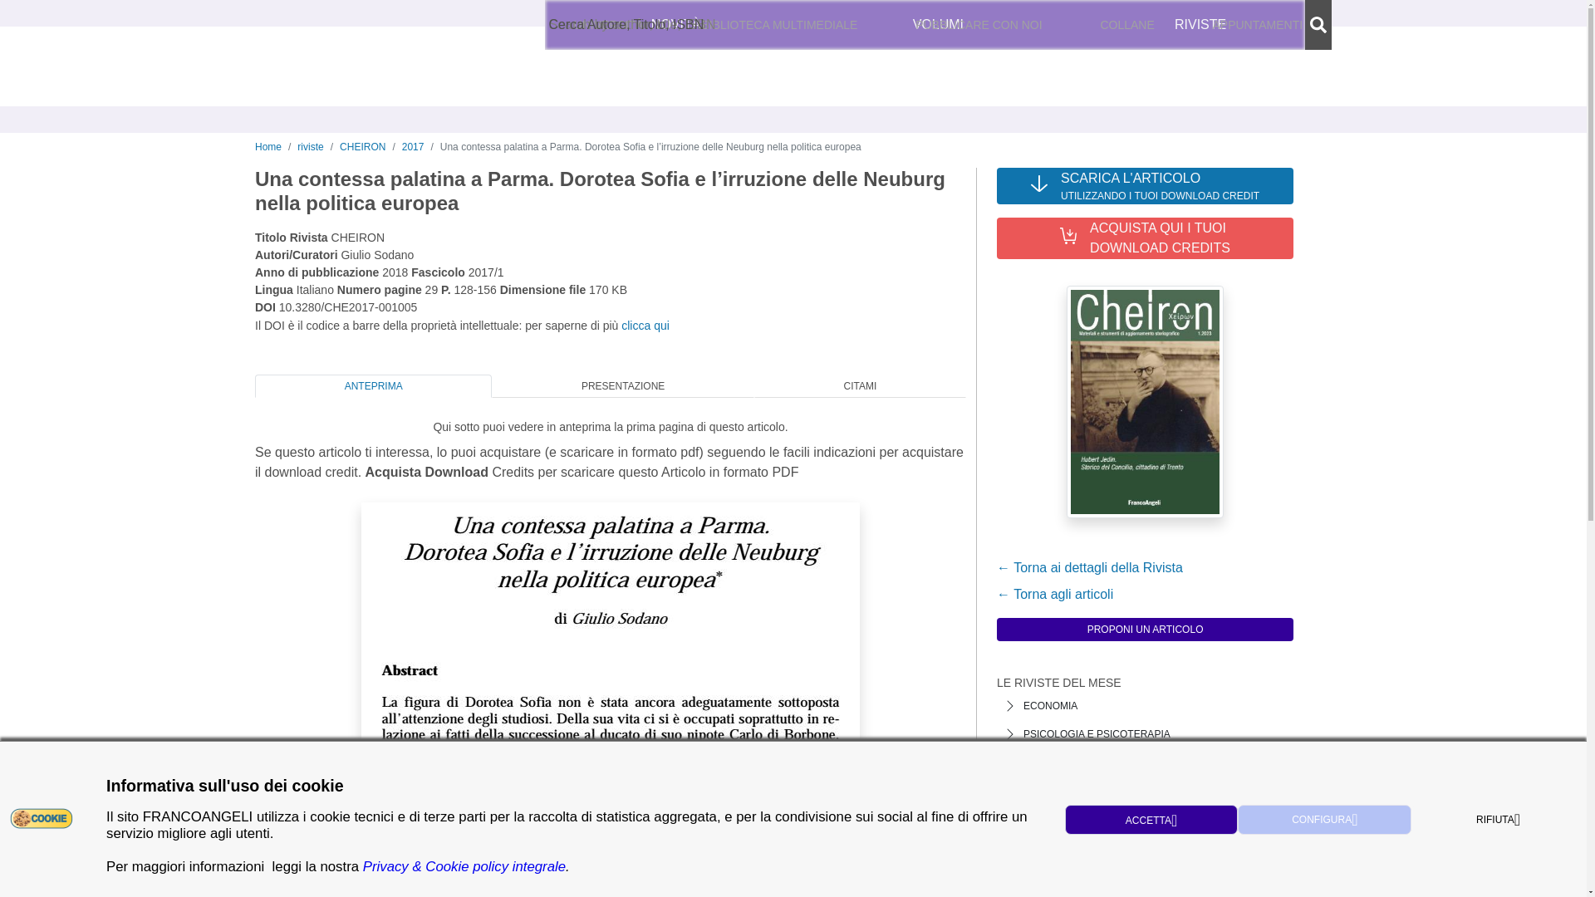 The image size is (1595, 897). Describe the element at coordinates (1258, 25) in the screenshot. I see `APPUNTAMENTI` at that location.